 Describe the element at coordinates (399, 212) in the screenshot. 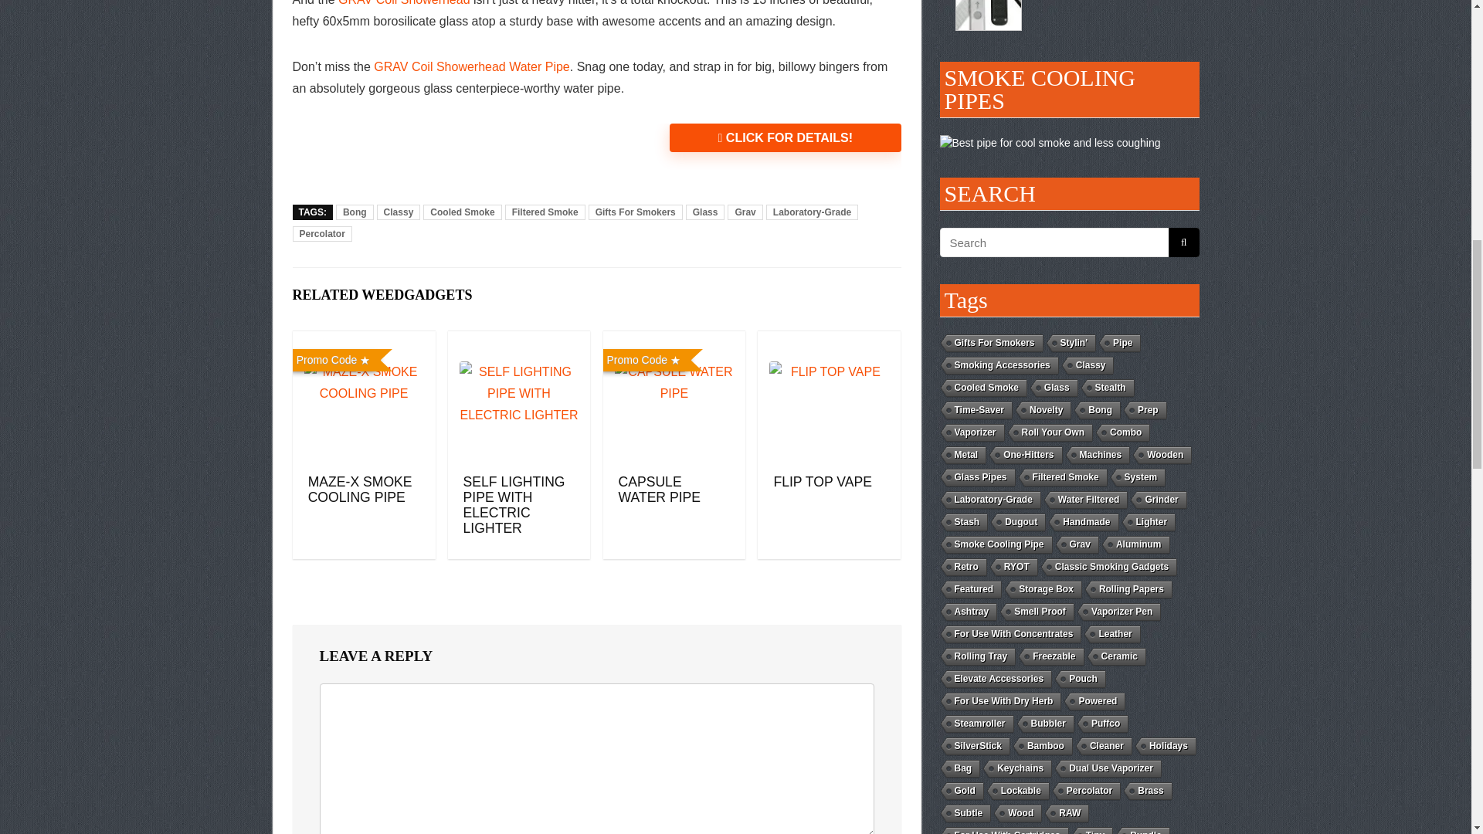

I see `Classy` at that location.